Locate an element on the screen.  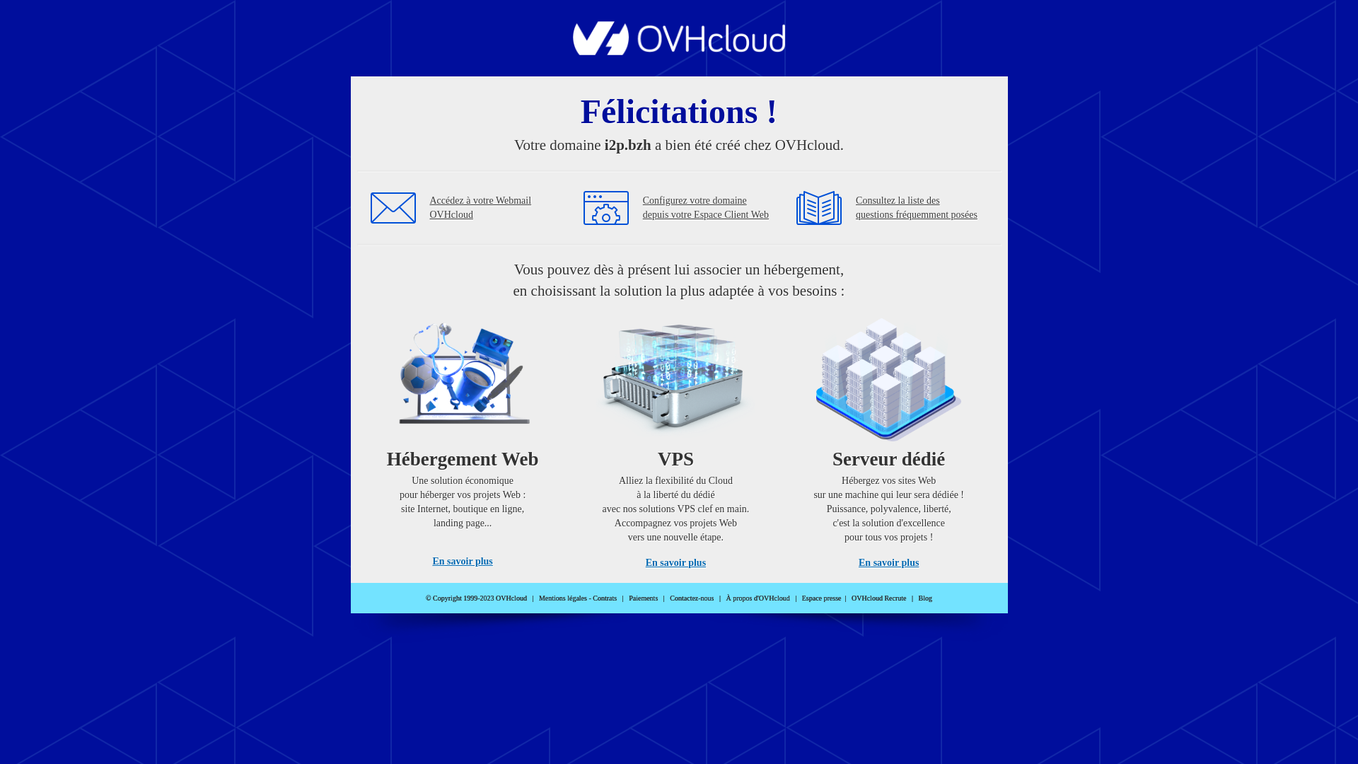
Configurez votre domaine
depuis votre Espace Client Web is located at coordinates (706, 208).